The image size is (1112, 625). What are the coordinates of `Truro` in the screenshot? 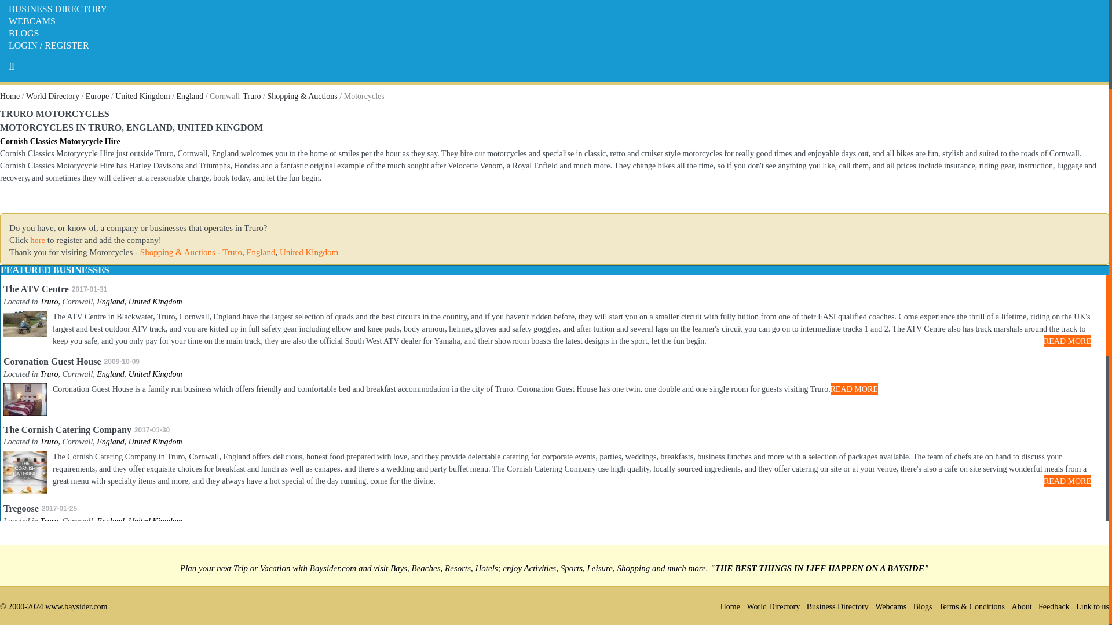 It's located at (49, 374).